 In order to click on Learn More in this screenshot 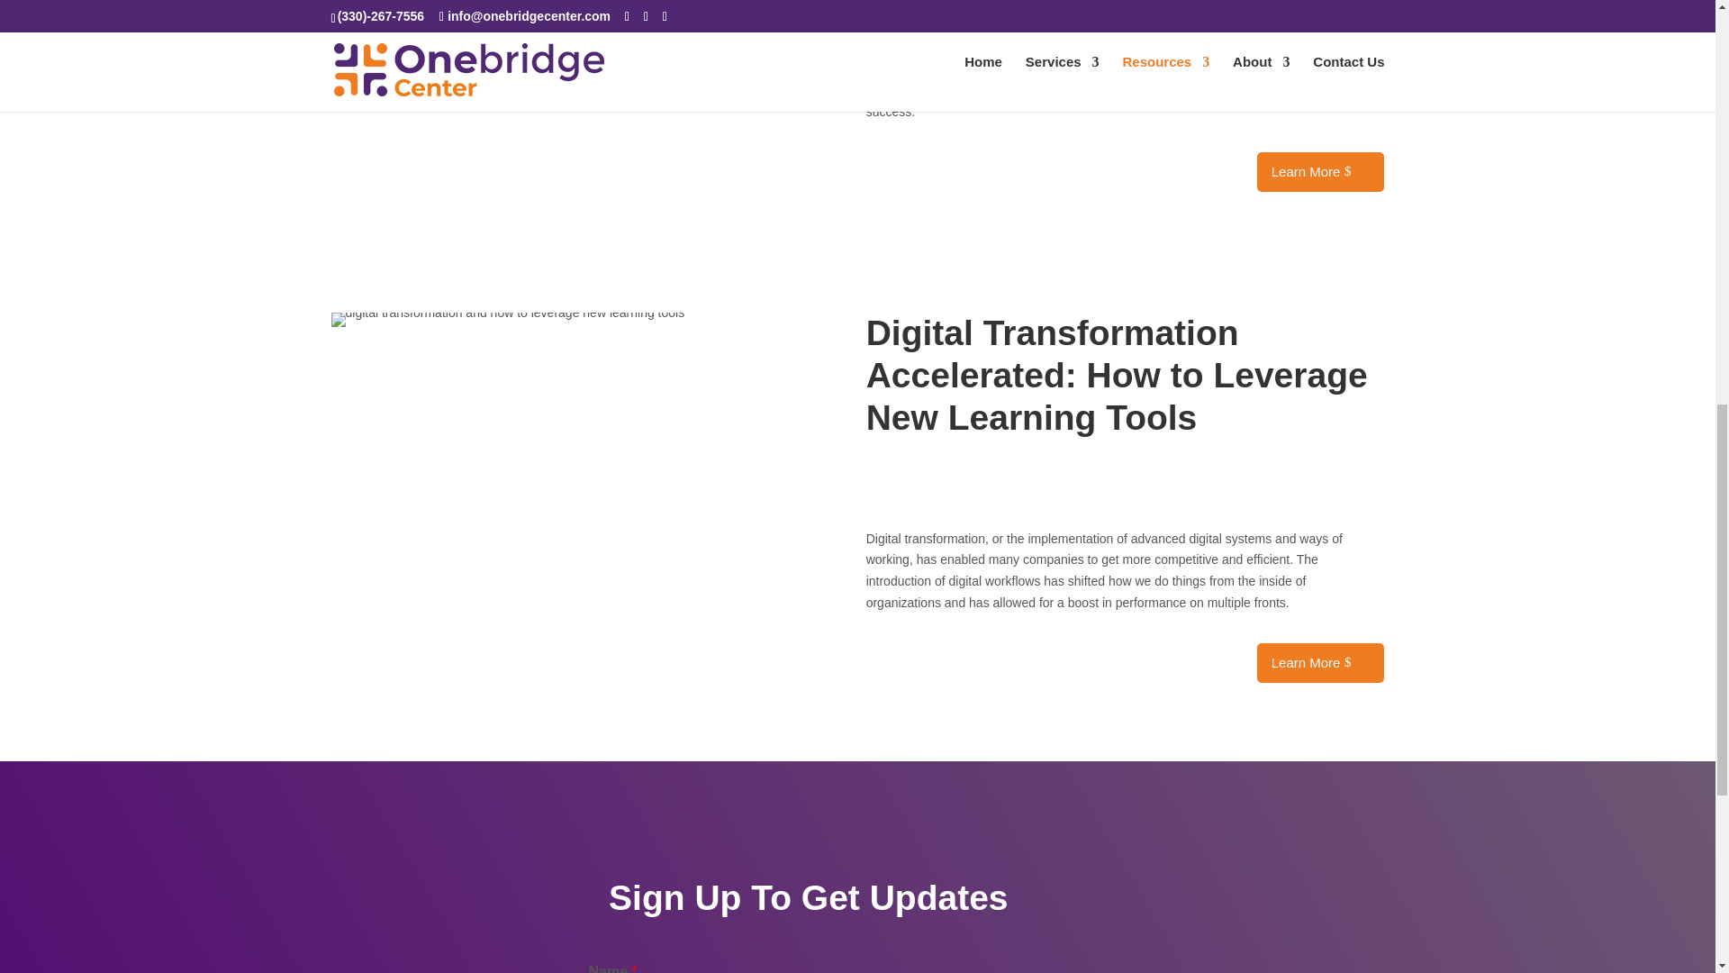, I will do `click(1320, 171)`.